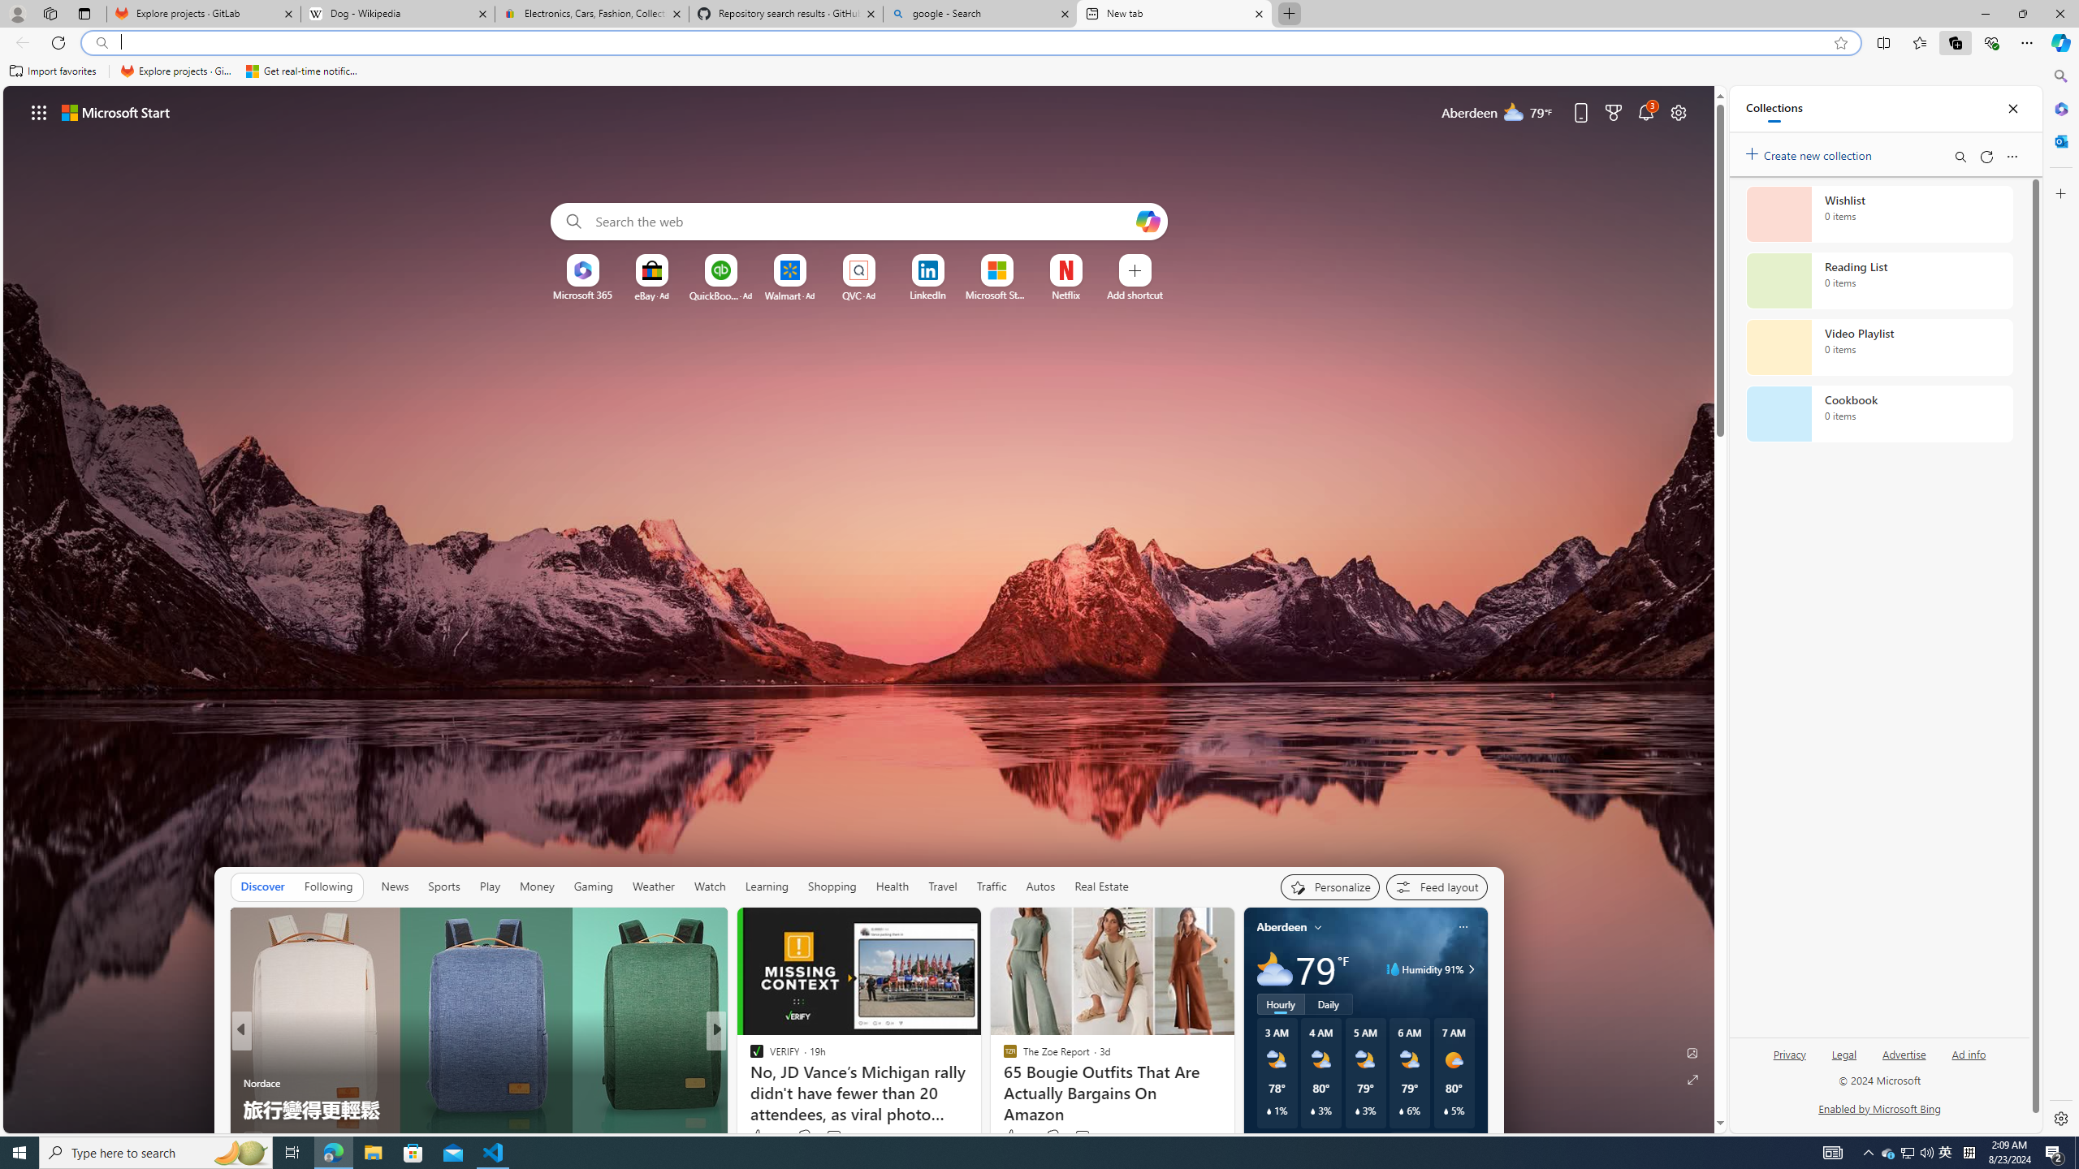  What do you see at coordinates (749, 1057) in the screenshot?
I see `InStyle` at bounding box center [749, 1057].